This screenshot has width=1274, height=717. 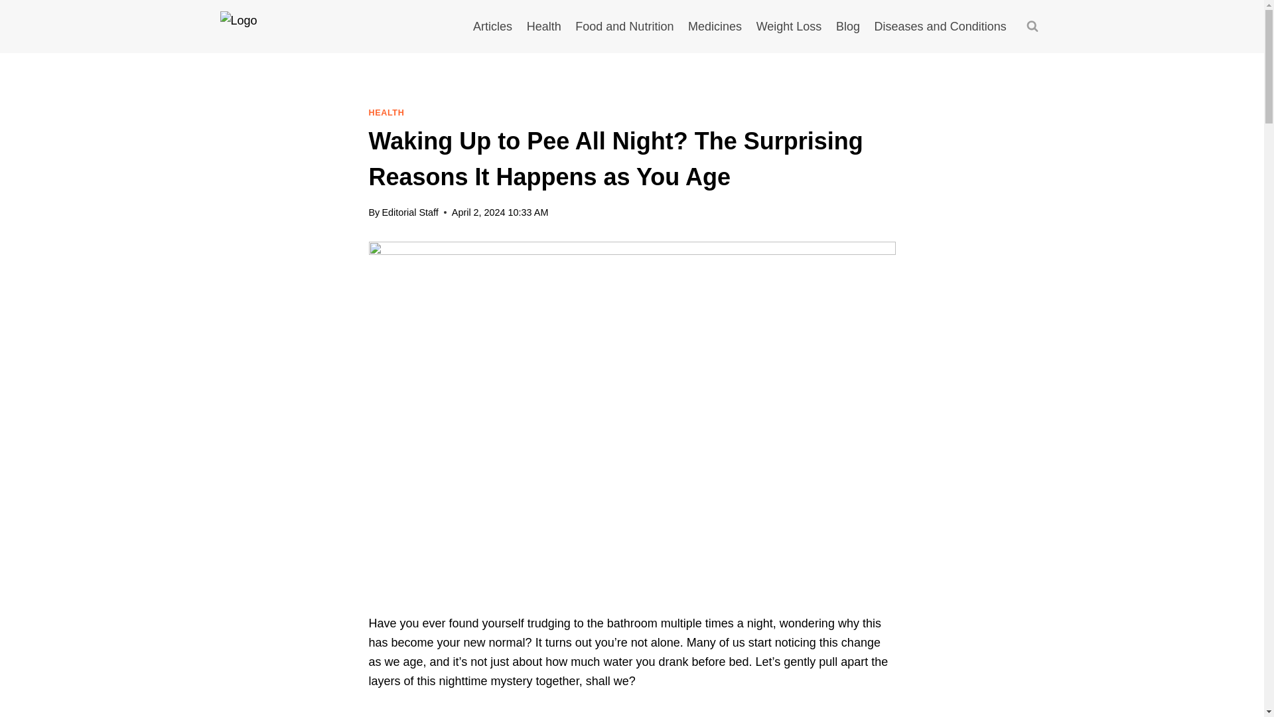 I want to click on HEALTH, so click(x=387, y=113).